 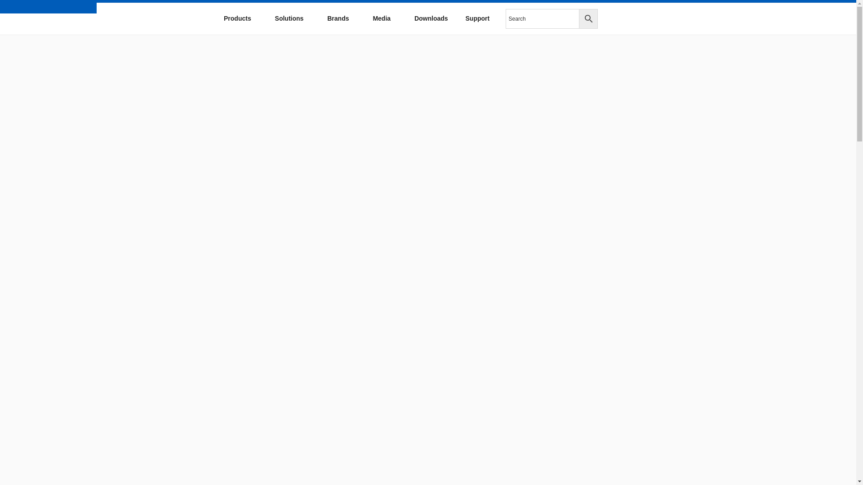 What do you see at coordinates (240, 18) in the screenshot?
I see `Products` at bounding box center [240, 18].